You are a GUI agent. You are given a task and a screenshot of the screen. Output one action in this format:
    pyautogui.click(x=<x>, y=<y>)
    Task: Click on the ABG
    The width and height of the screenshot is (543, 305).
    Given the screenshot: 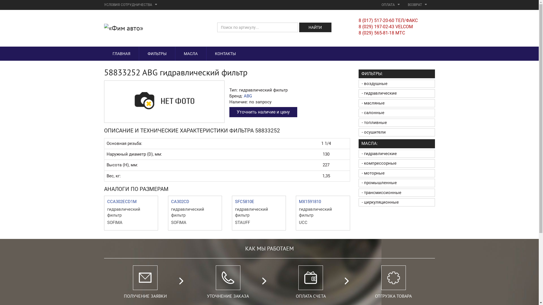 What is the action you would take?
    pyautogui.click(x=248, y=96)
    